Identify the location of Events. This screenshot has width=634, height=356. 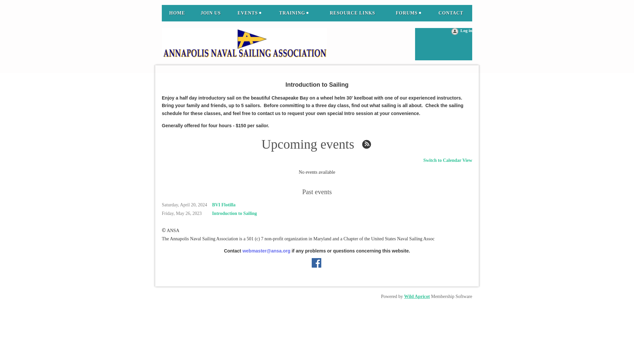
(249, 13).